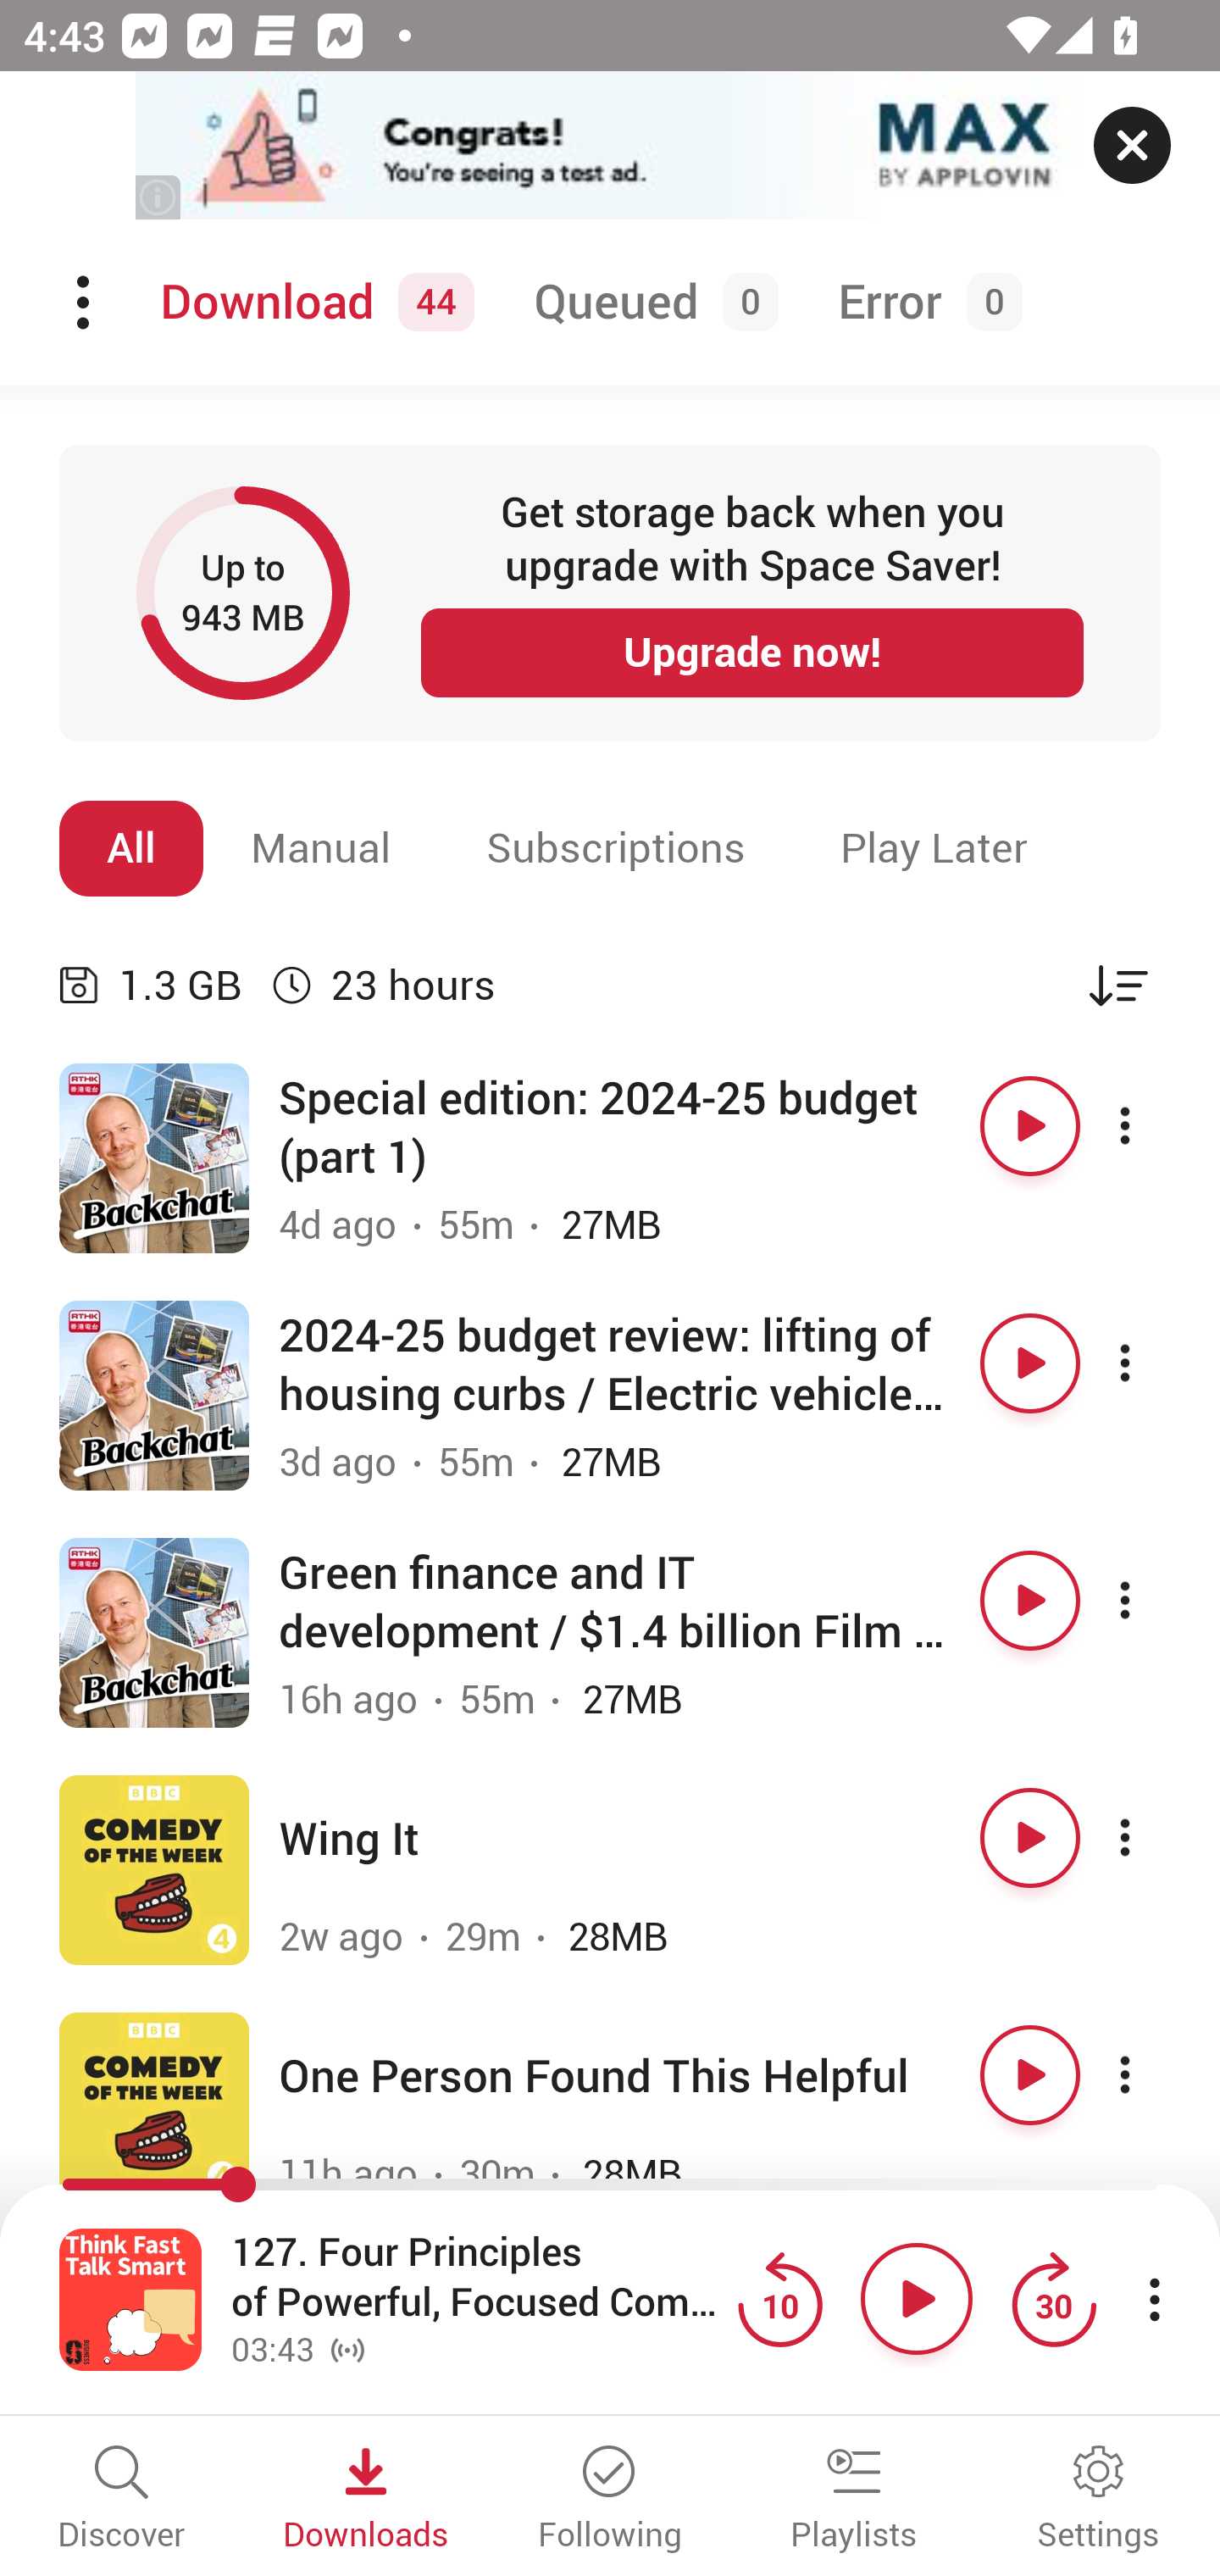 The image size is (1220, 2576). Describe the element at coordinates (86, 303) in the screenshot. I see `Menu` at that location.